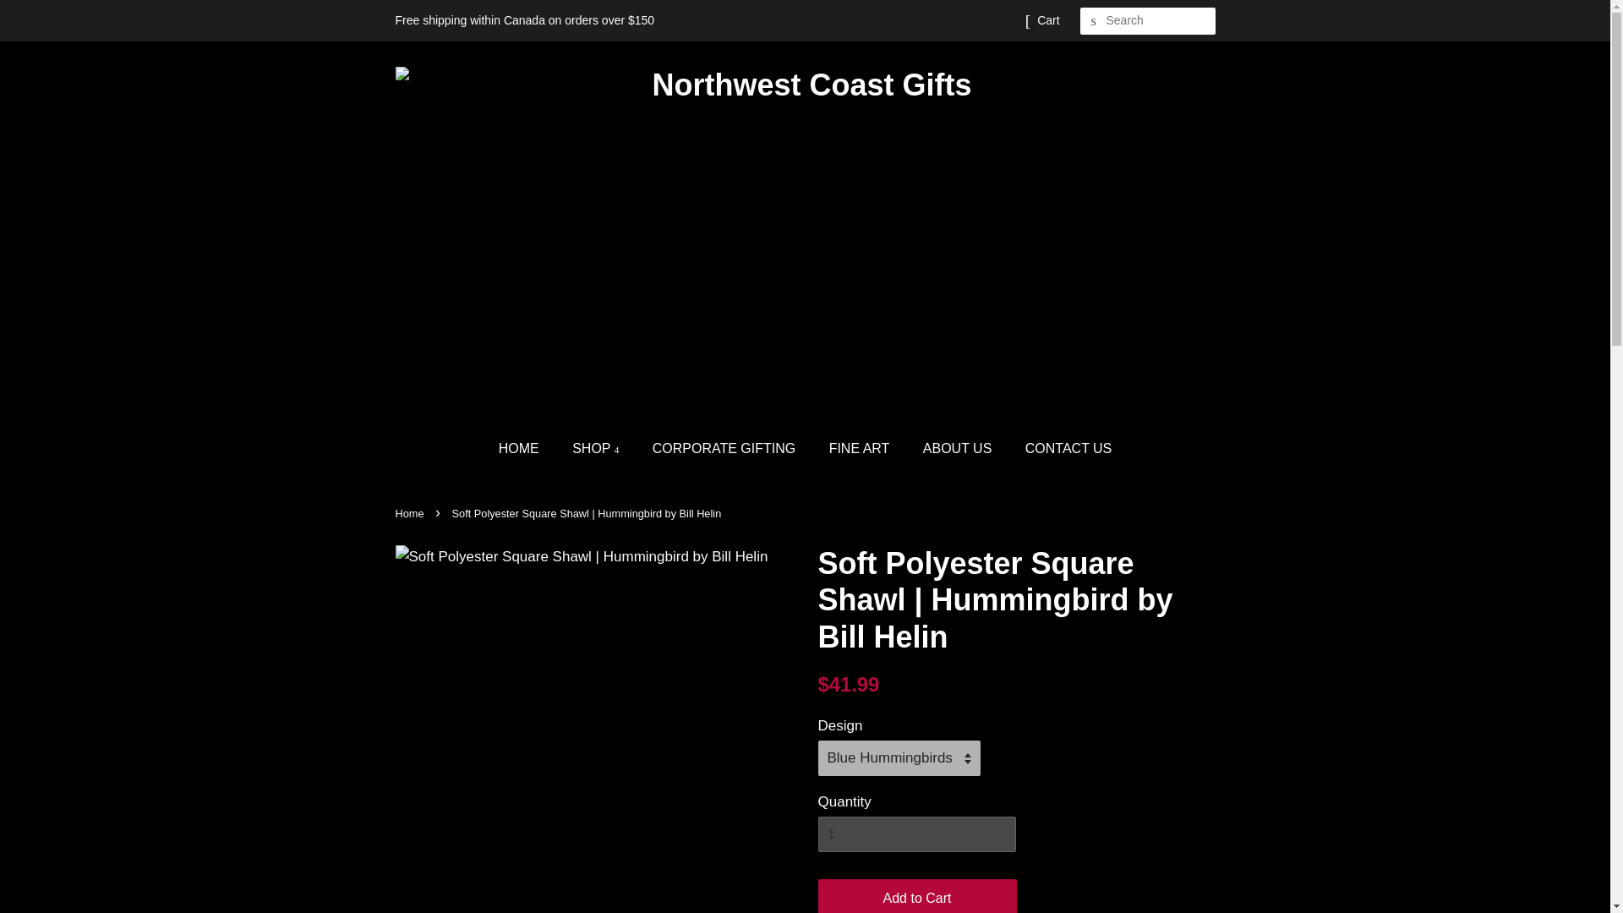 The image size is (1623, 913). Describe the element at coordinates (1048, 20) in the screenshot. I see `Cart` at that location.